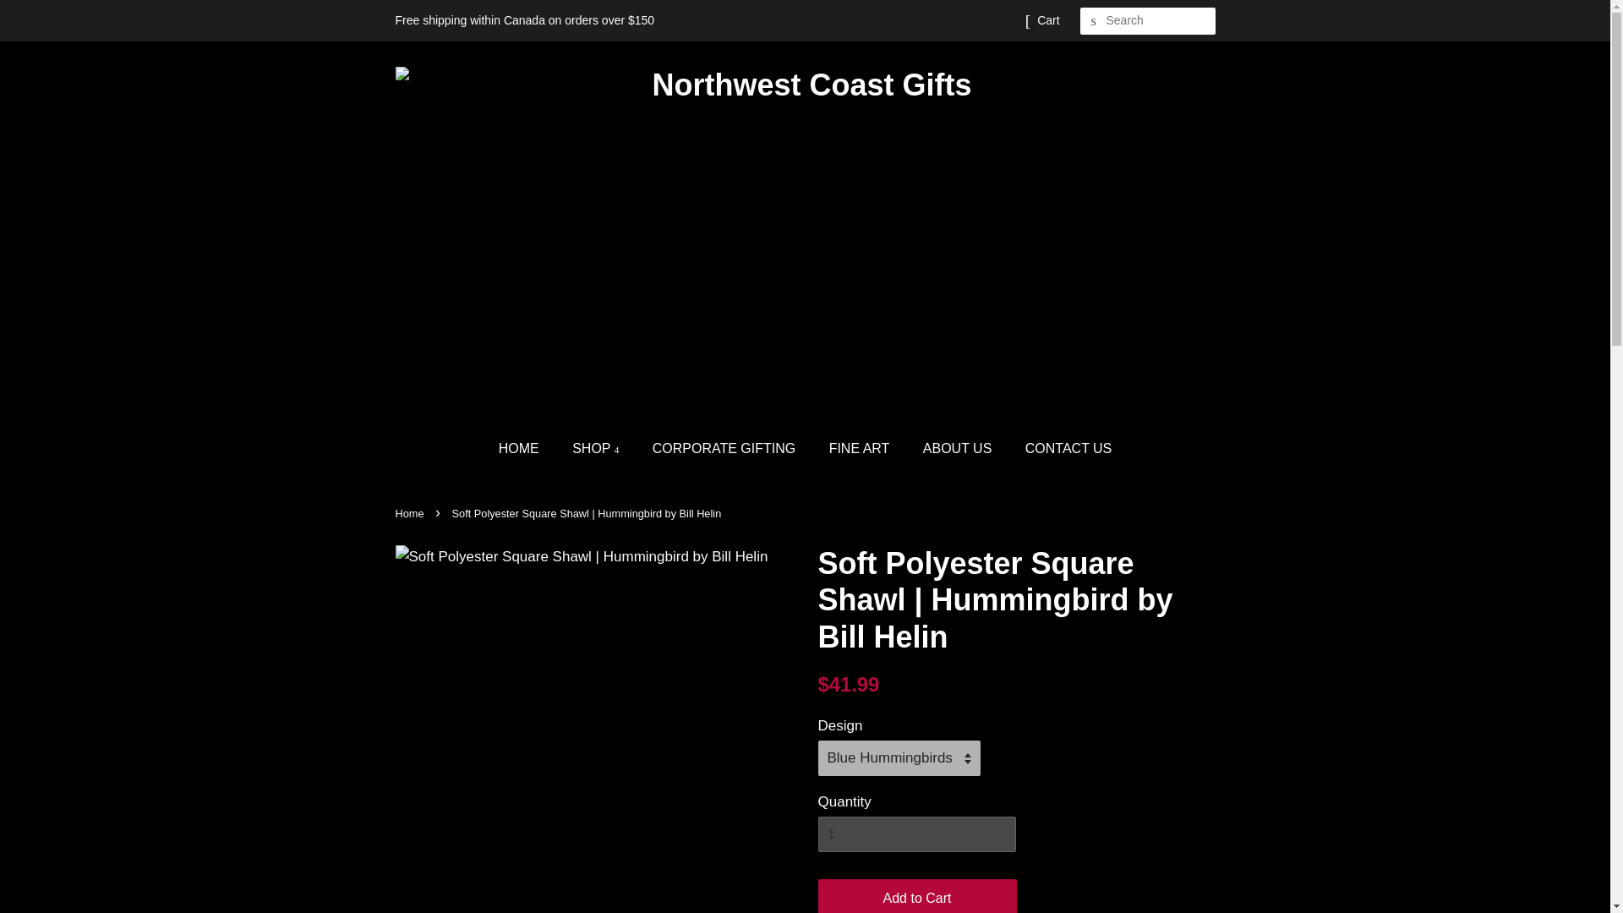 The image size is (1623, 913). Describe the element at coordinates (1048, 20) in the screenshot. I see `Cart` at that location.